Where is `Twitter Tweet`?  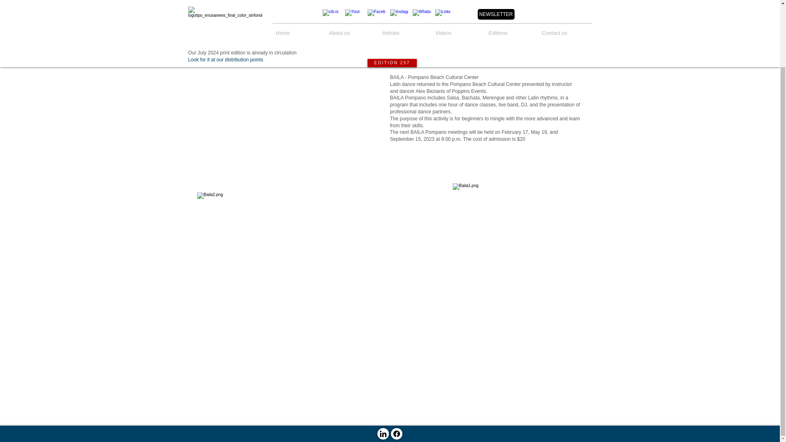
Twitter Tweet is located at coordinates (556, 37).